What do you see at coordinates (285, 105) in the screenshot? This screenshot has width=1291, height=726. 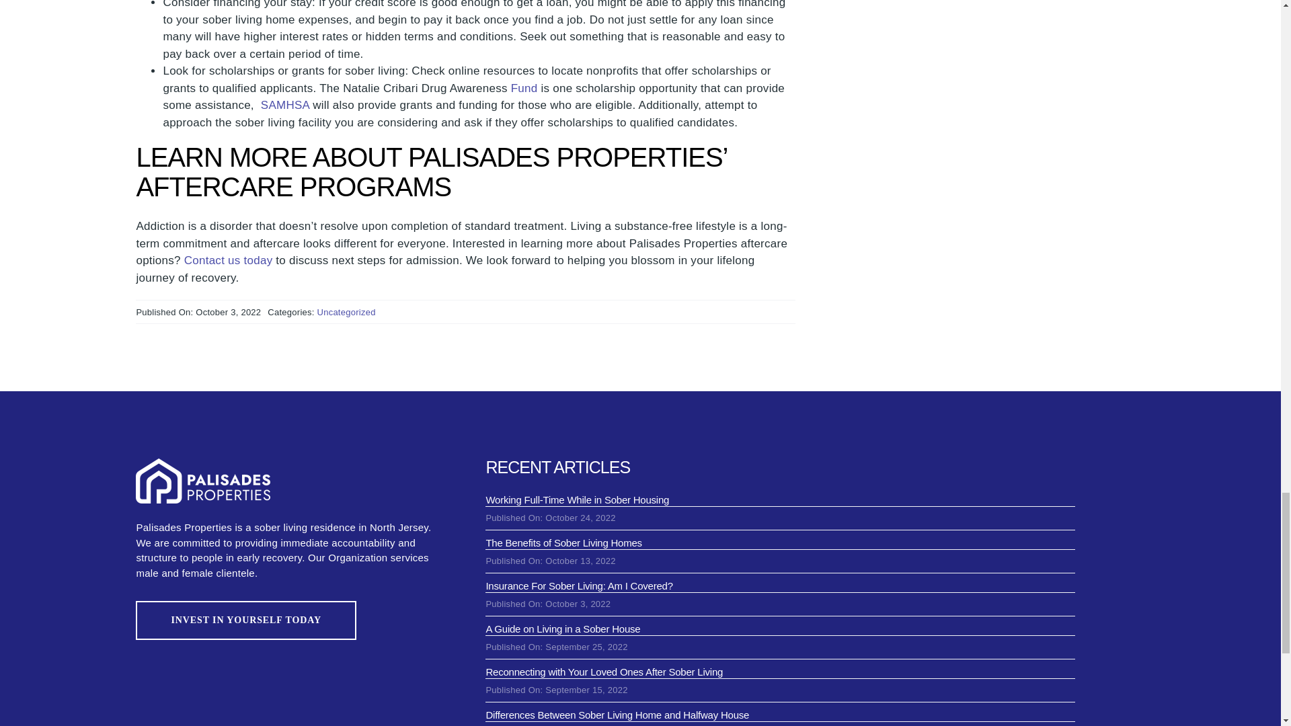 I see `SAMHSA` at bounding box center [285, 105].